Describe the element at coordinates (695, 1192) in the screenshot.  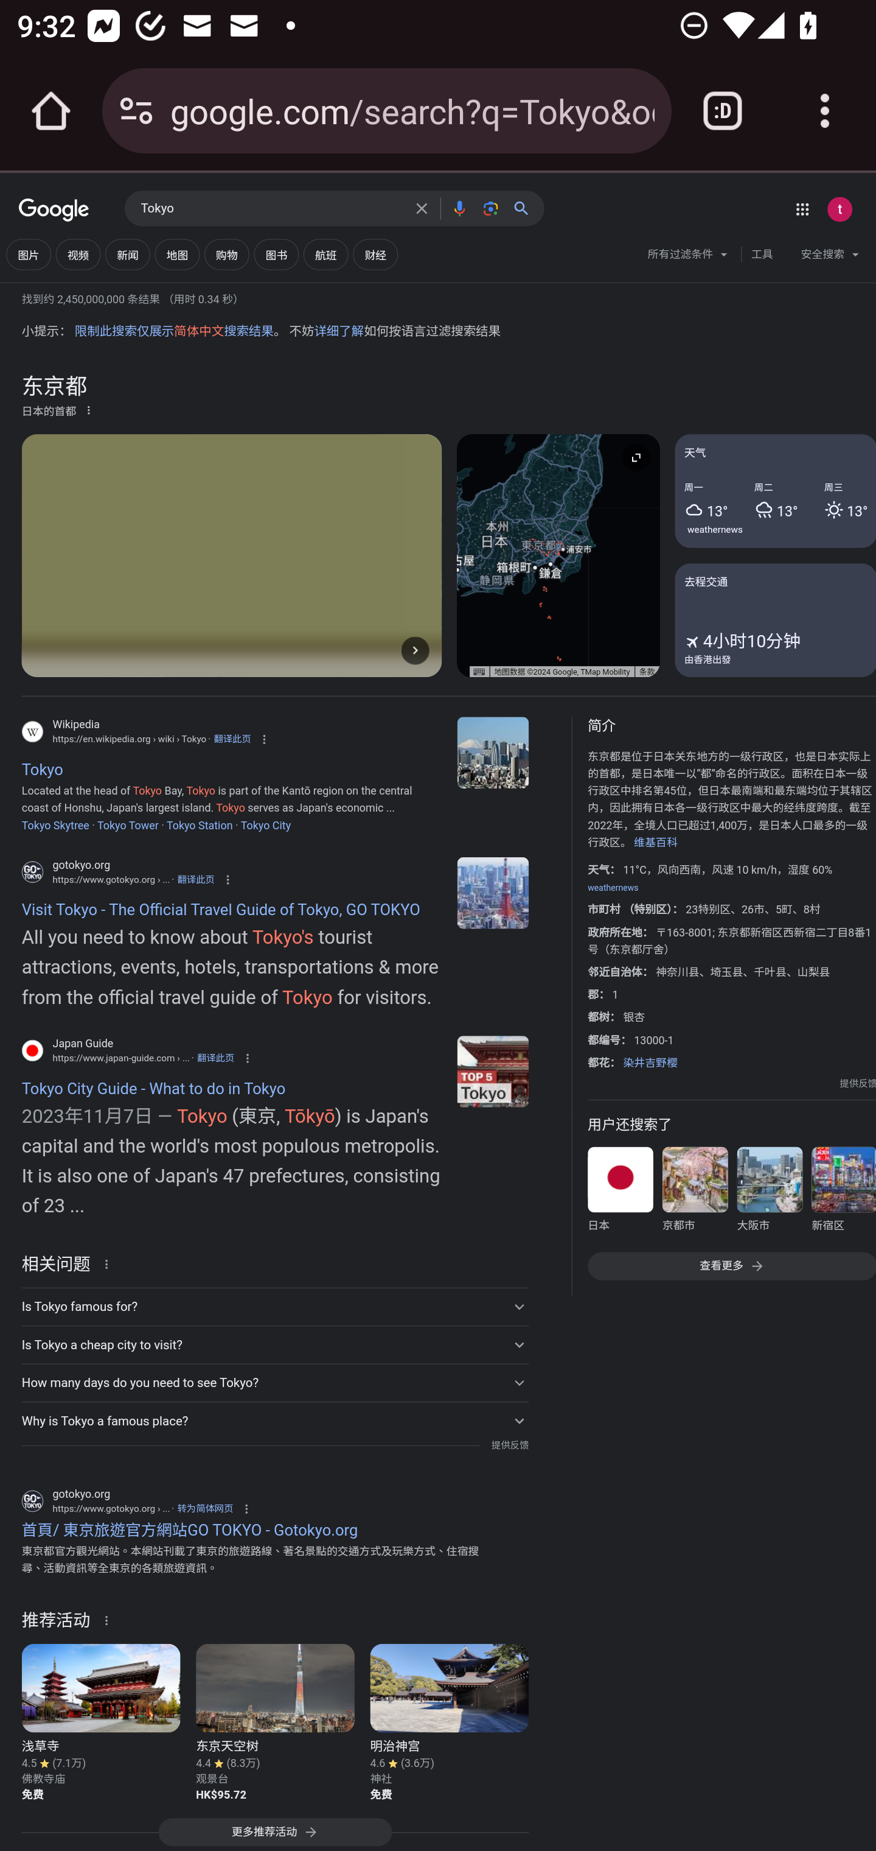
I see `京都市` at that location.